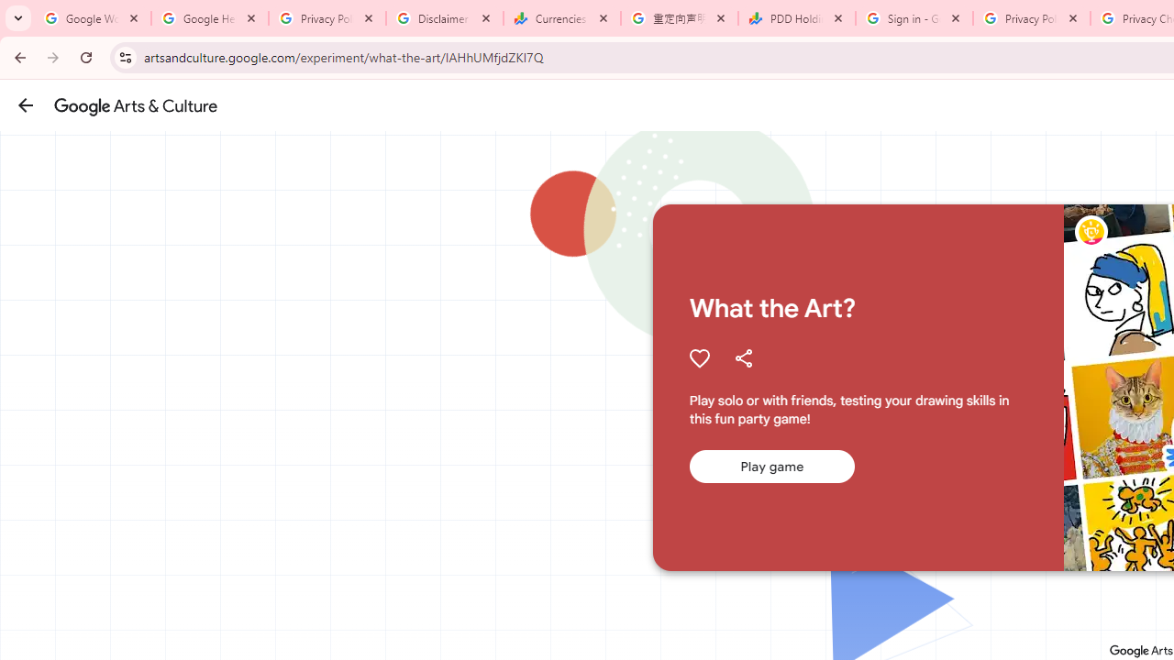 This screenshot has height=660, width=1174. I want to click on Google Arts & Culture, so click(136, 105).